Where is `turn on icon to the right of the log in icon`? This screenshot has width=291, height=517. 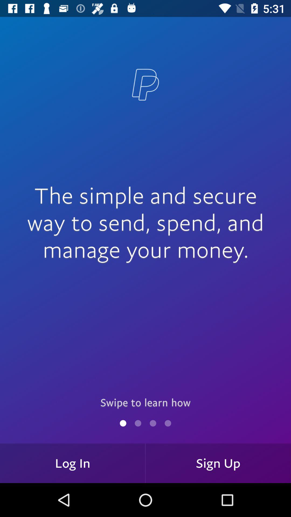
turn on icon to the right of the log in icon is located at coordinates (218, 463).